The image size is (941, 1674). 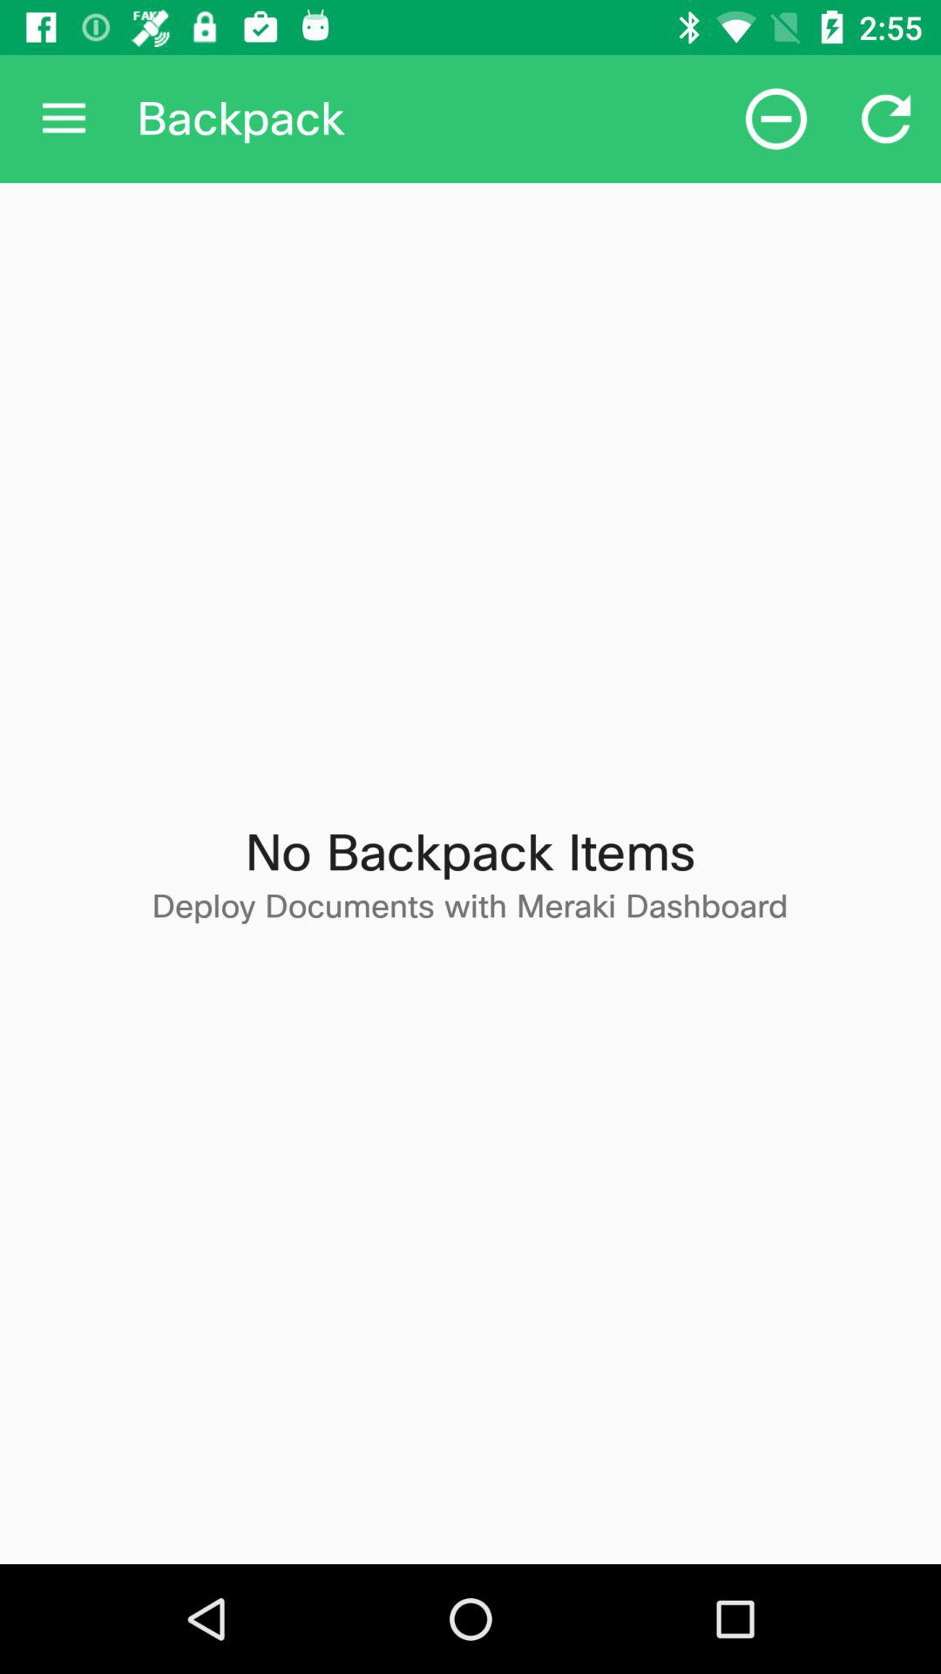 I want to click on click icon to the left of backpack item, so click(x=64, y=119).